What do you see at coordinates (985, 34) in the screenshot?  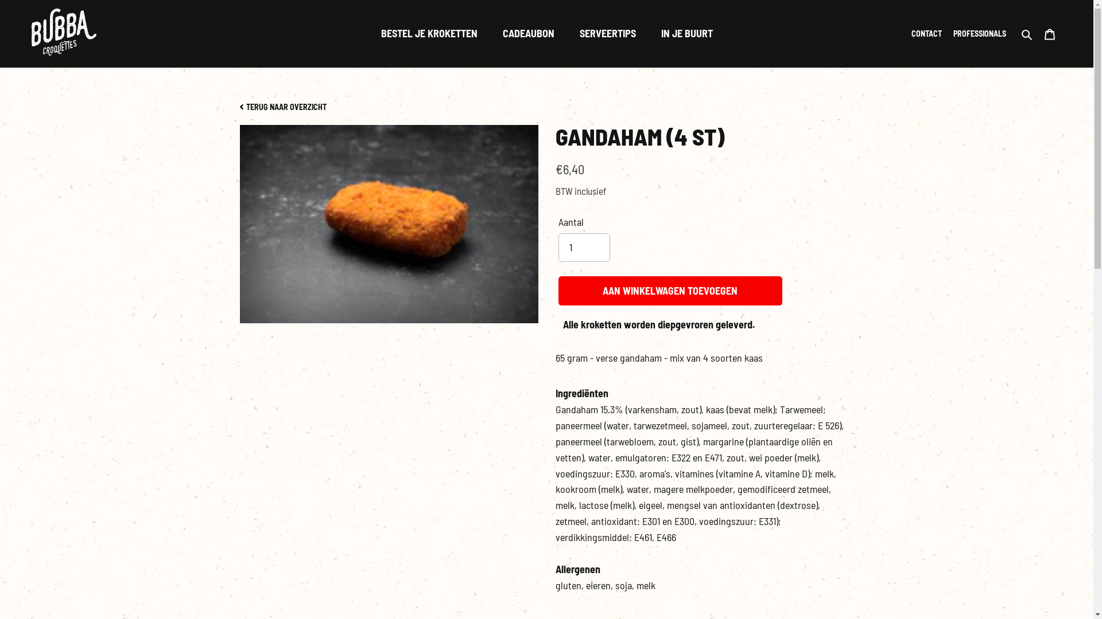 I see `PROFESSIONALS` at bounding box center [985, 34].